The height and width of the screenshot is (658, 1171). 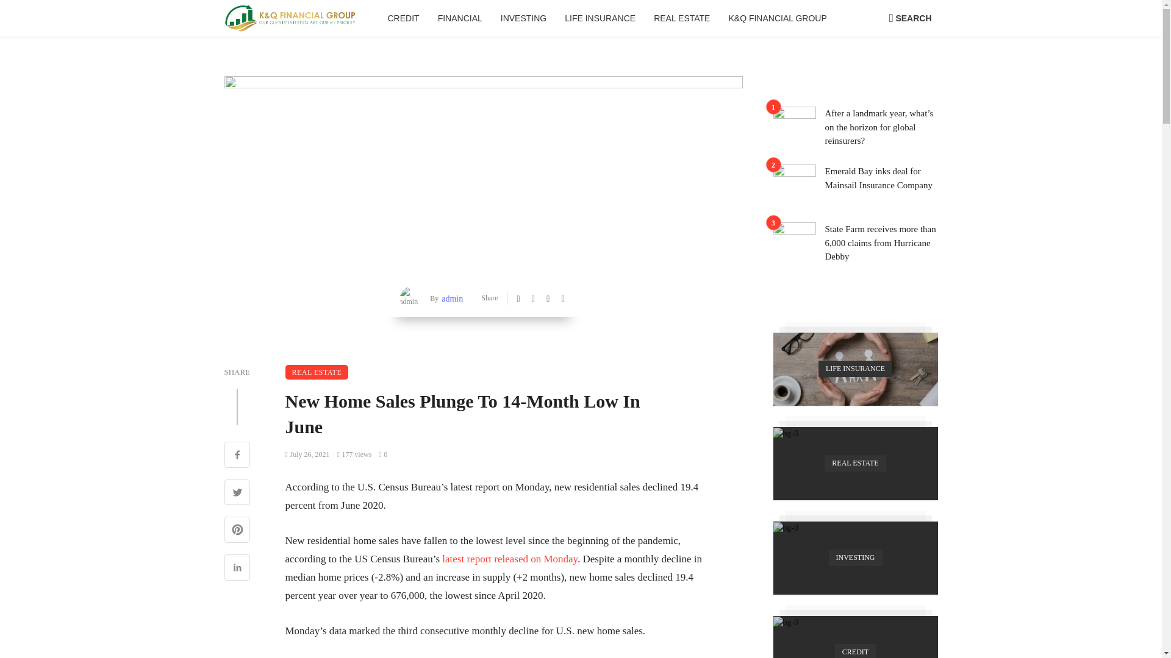 I want to click on 0 Comments, so click(x=383, y=454).